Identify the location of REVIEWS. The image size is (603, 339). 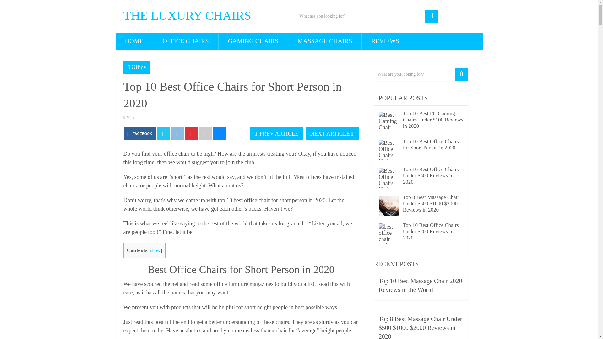
(385, 41).